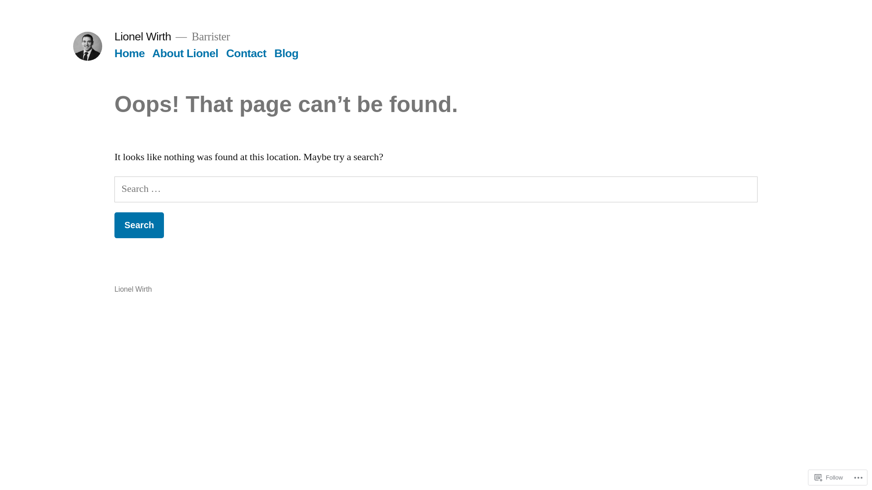 The image size is (872, 490). What do you see at coordinates (134, 289) in the screenshot?
I see `Lionel Wirth` at bounding box center [134, 289].